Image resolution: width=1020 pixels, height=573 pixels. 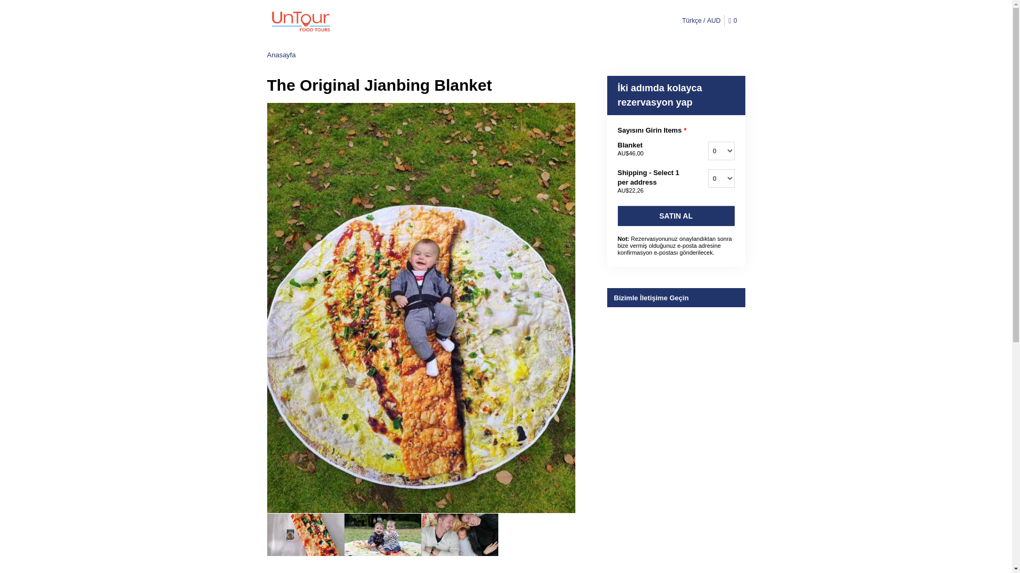 I want to click on 0, so click(x=734, y=21).